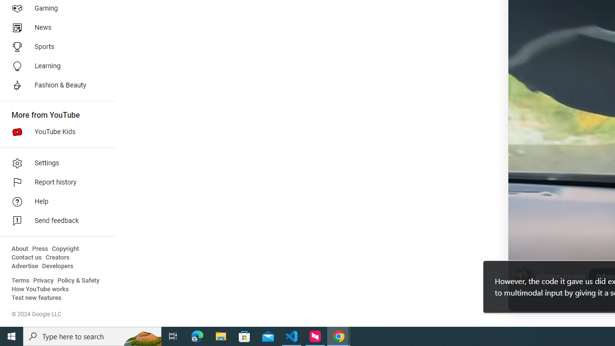 The image size is (615, 346). Describe the element at coordinates (55, 86) in the screenshot. I see `Fashion & Beauty` at that location.